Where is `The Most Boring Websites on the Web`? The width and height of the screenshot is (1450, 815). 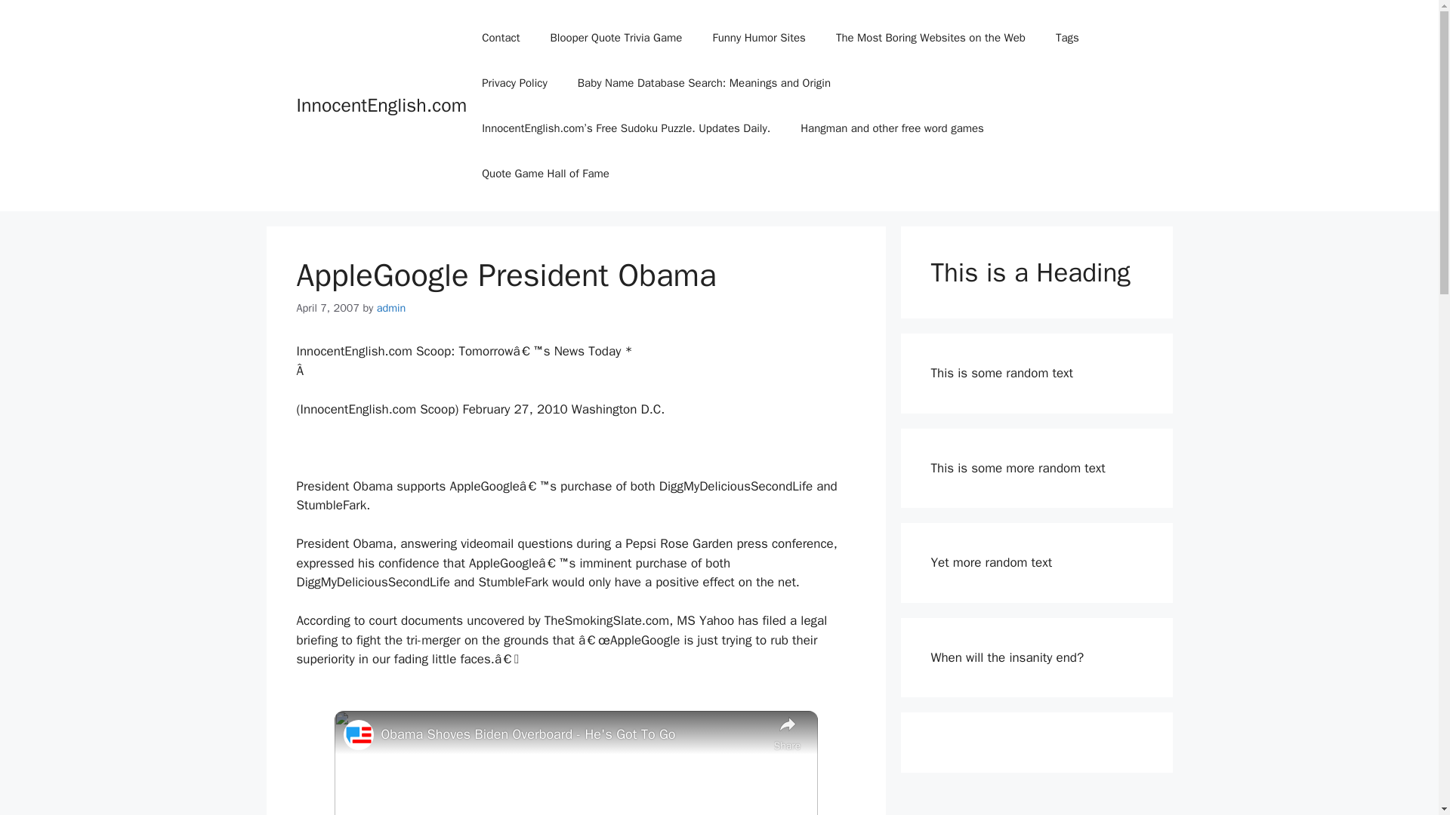 The Most Boring Websites on the Web is located at coordinates (930, 38).